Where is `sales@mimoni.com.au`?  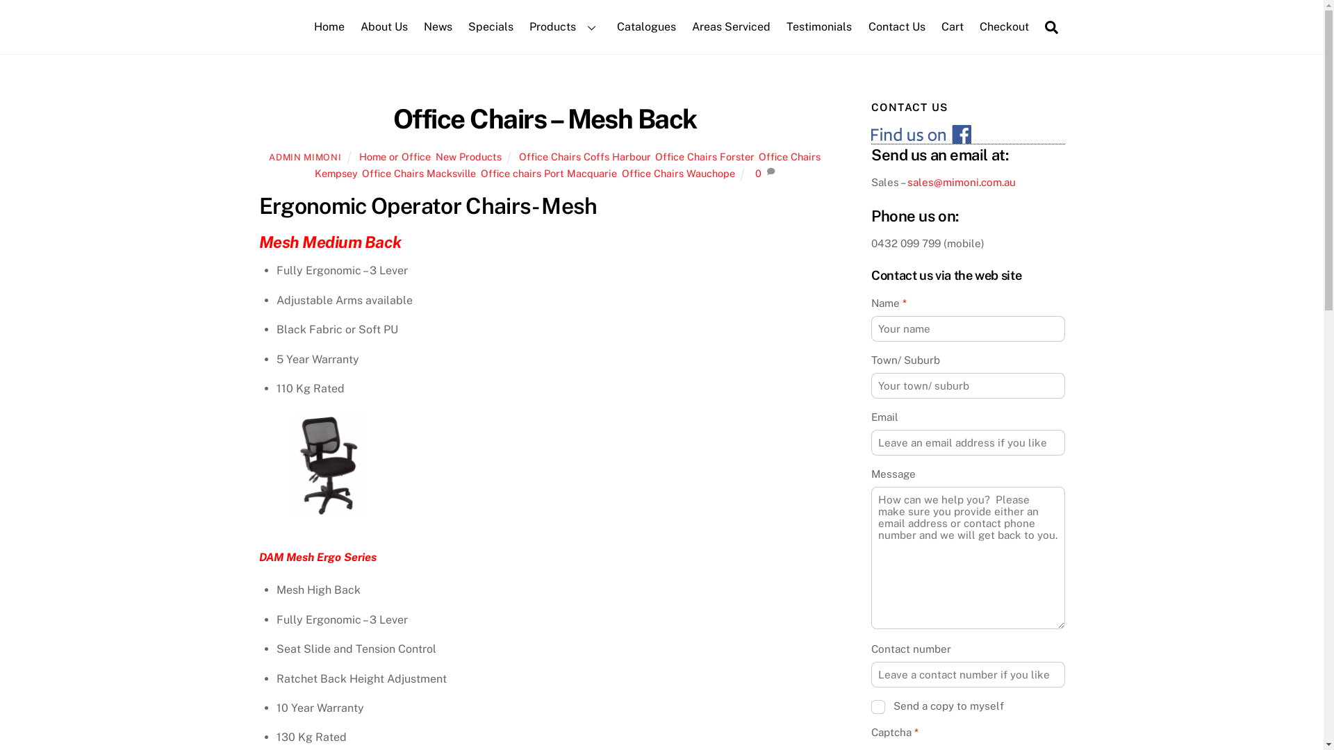
sales@mimoni.com.au is located at coordinates (962, 182).